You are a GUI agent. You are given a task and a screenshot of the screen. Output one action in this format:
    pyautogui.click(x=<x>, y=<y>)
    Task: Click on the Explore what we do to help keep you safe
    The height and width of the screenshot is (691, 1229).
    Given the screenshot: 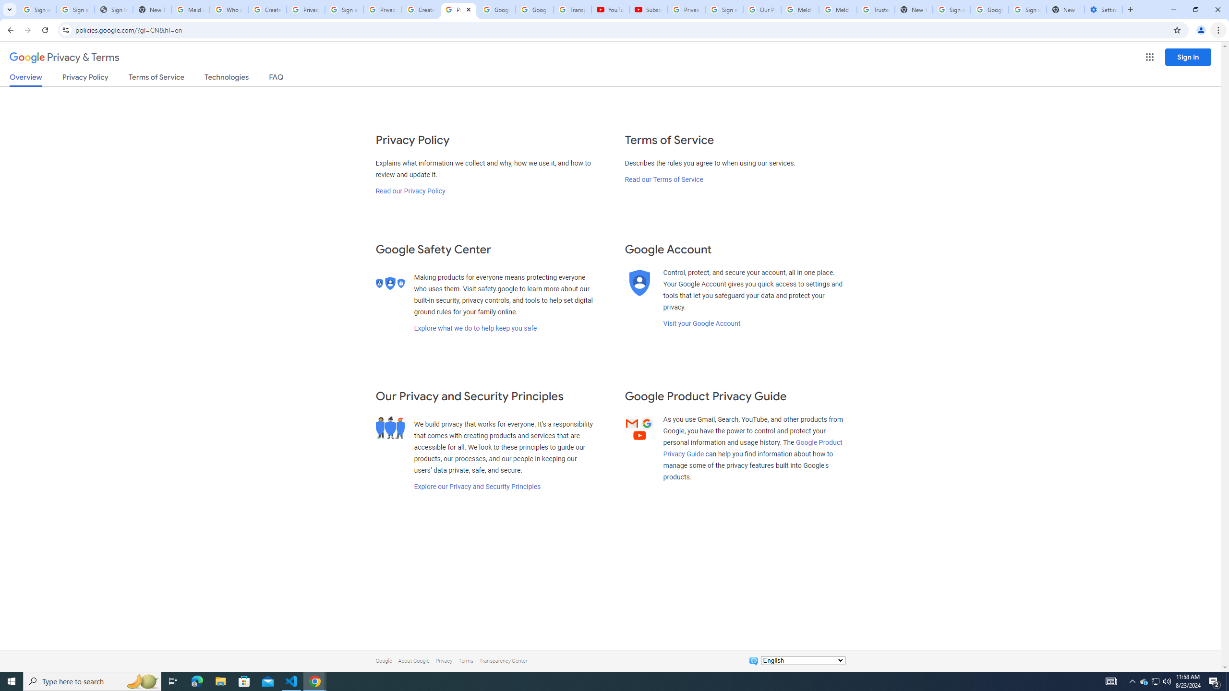 What is the action you would take?
    pyautogui.click(x=475, y=328)
    